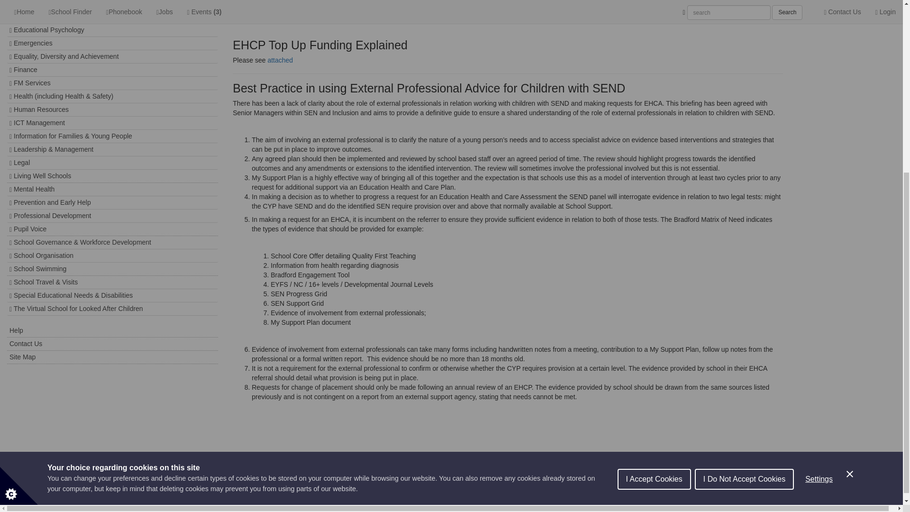 The height and width of the screenshot is (512, 910). I want to click on Settings, so click(819, 230).